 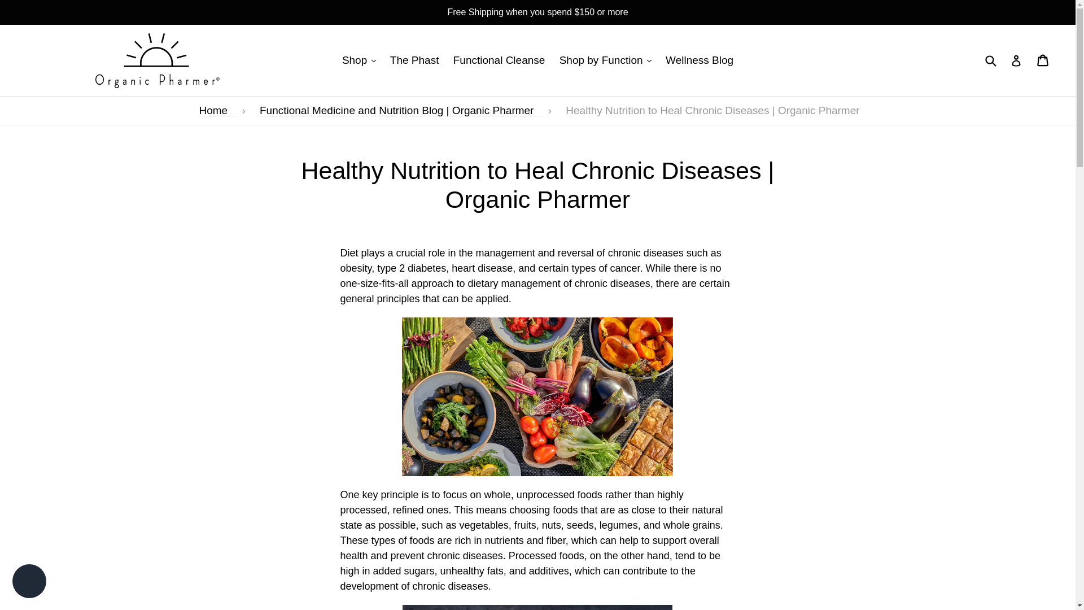 I want to click on Home, so click(x=217, y=111).